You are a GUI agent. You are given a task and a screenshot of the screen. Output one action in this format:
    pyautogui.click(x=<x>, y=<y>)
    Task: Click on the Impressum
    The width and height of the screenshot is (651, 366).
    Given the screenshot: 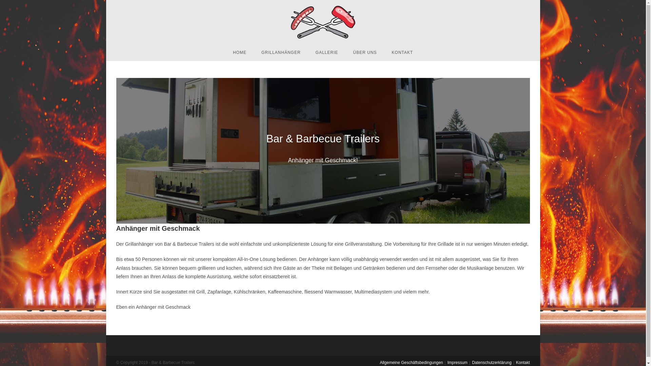 What is the action you would take?
    pyautogui.click(x=457, y=363)
    